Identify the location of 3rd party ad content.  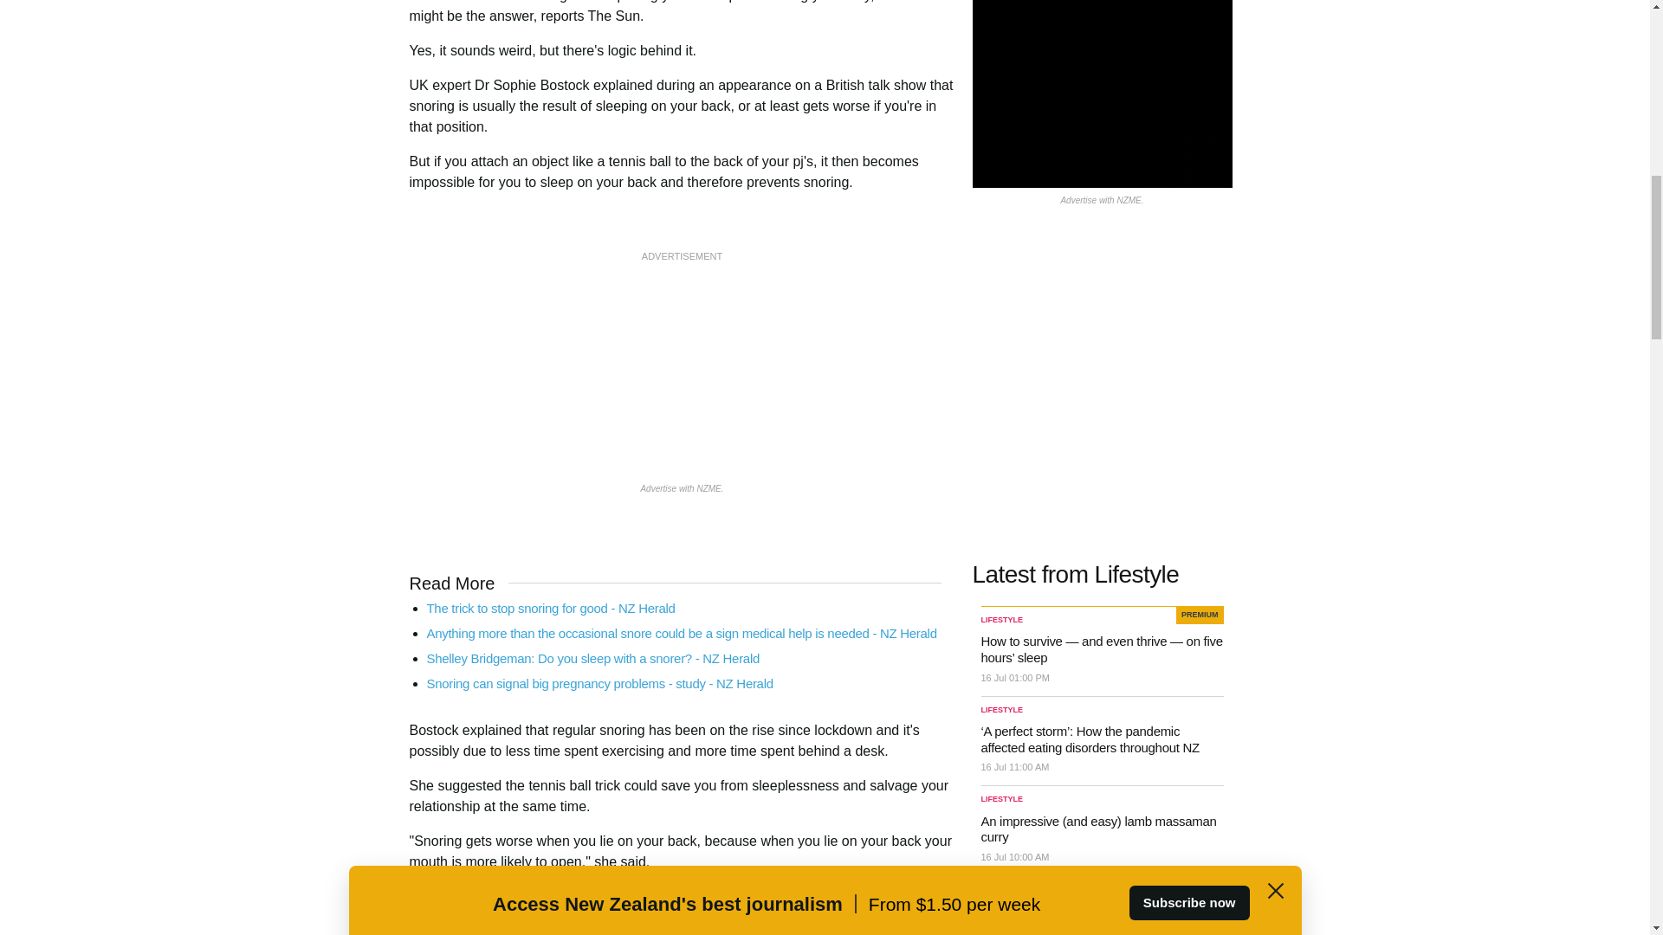
(683, 933).